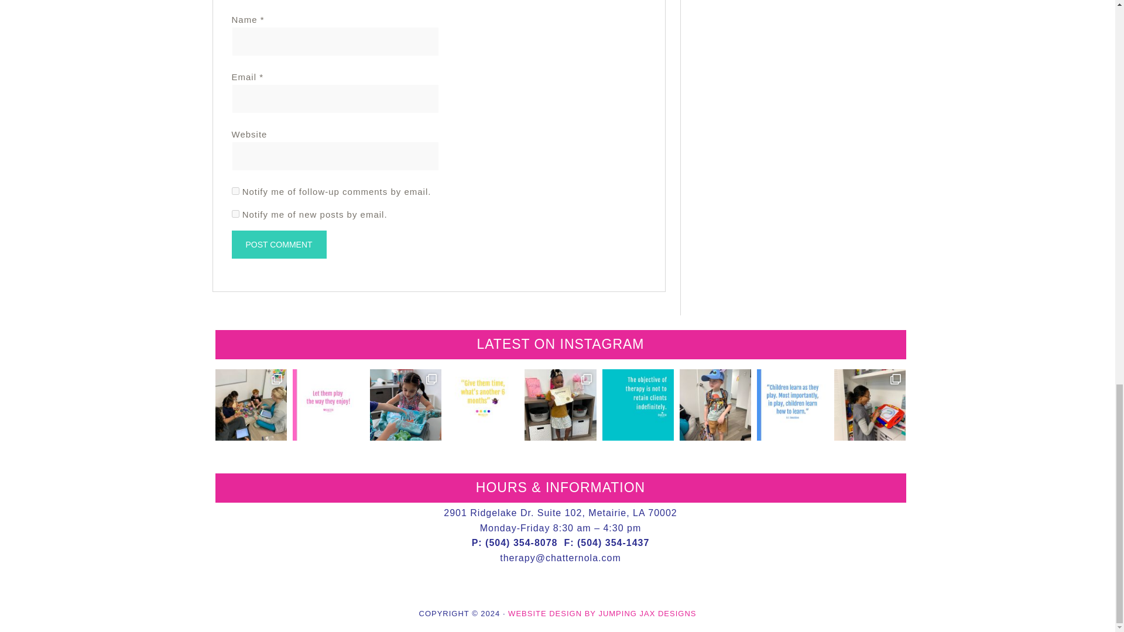 The height and width of the screenshot is (632, 1124). I want to click on subscribe, so click(235, 191).